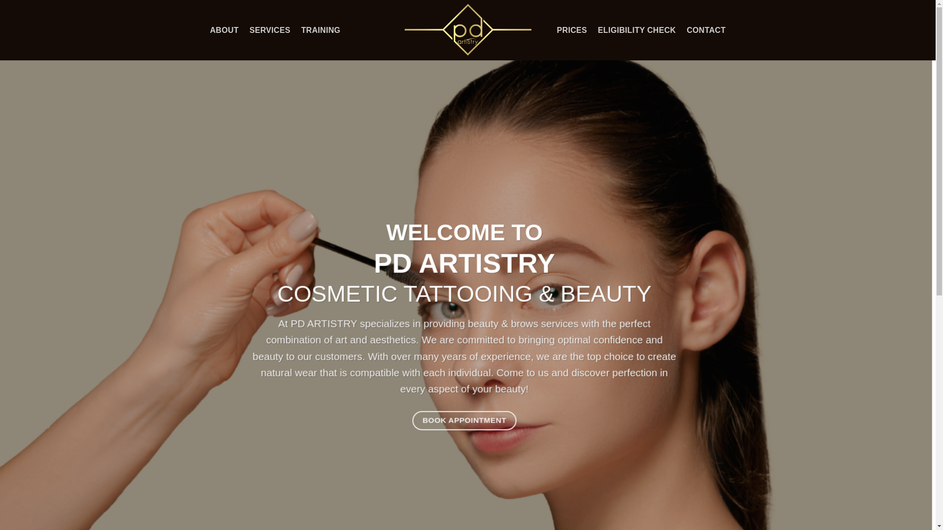 The height and width of the screenshot is (530, 943). Describe the element at coordinates (637, 30) in the screenshot. I see `ELIGIBILITY CHECK` at that location.